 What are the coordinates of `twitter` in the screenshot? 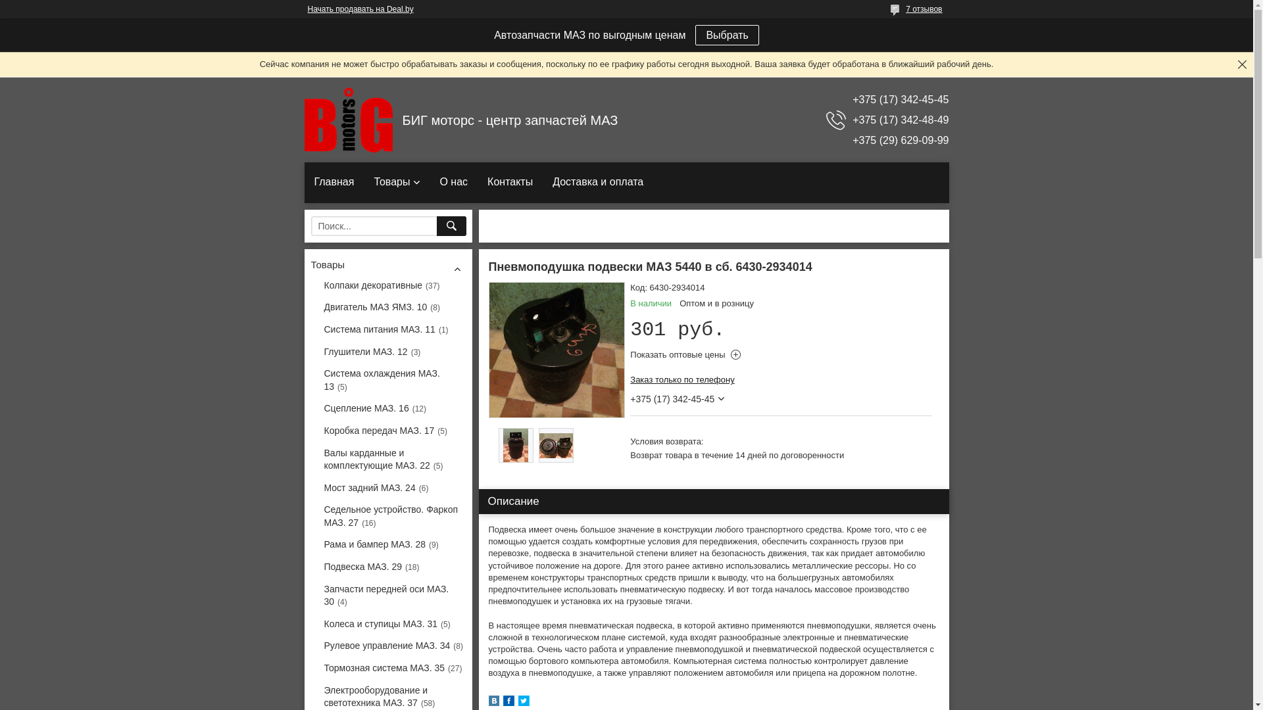 It's located at (524, 703).